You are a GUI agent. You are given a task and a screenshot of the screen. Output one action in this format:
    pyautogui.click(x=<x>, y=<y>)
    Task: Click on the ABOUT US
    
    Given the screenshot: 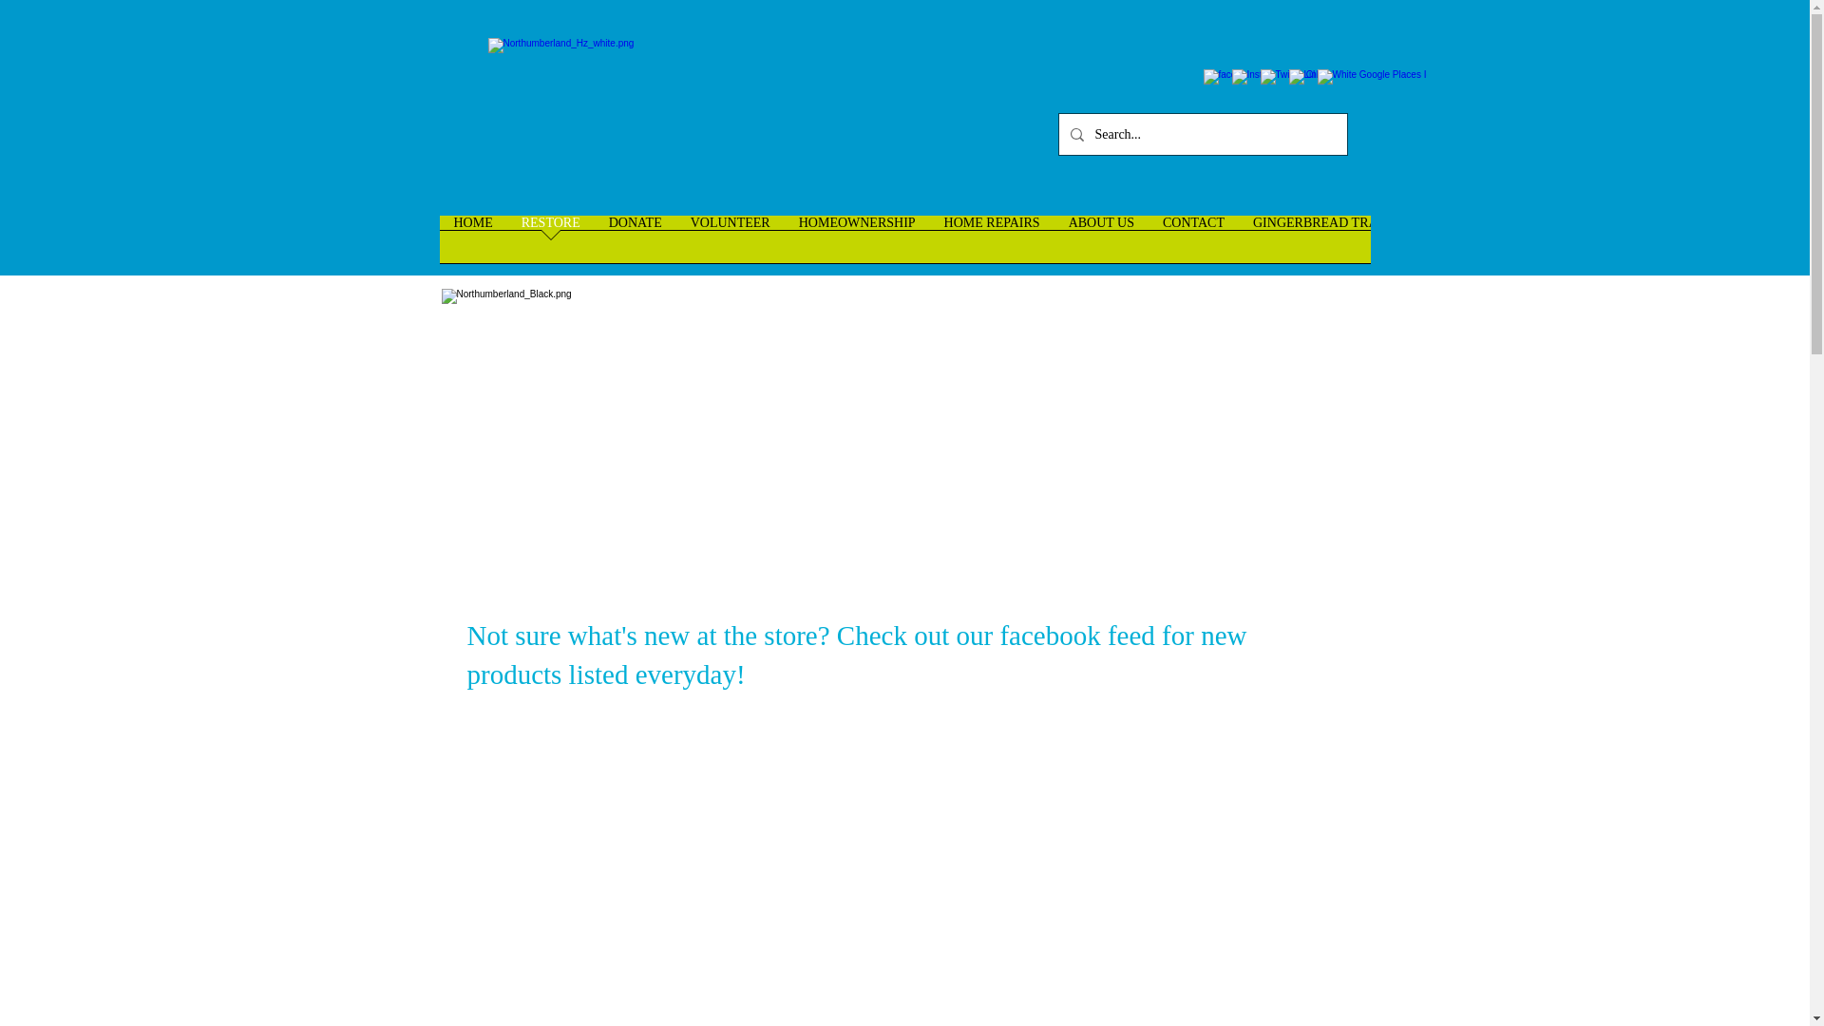 What is the action you would take?
    pyautogui.click(x=1101, y=245)
    